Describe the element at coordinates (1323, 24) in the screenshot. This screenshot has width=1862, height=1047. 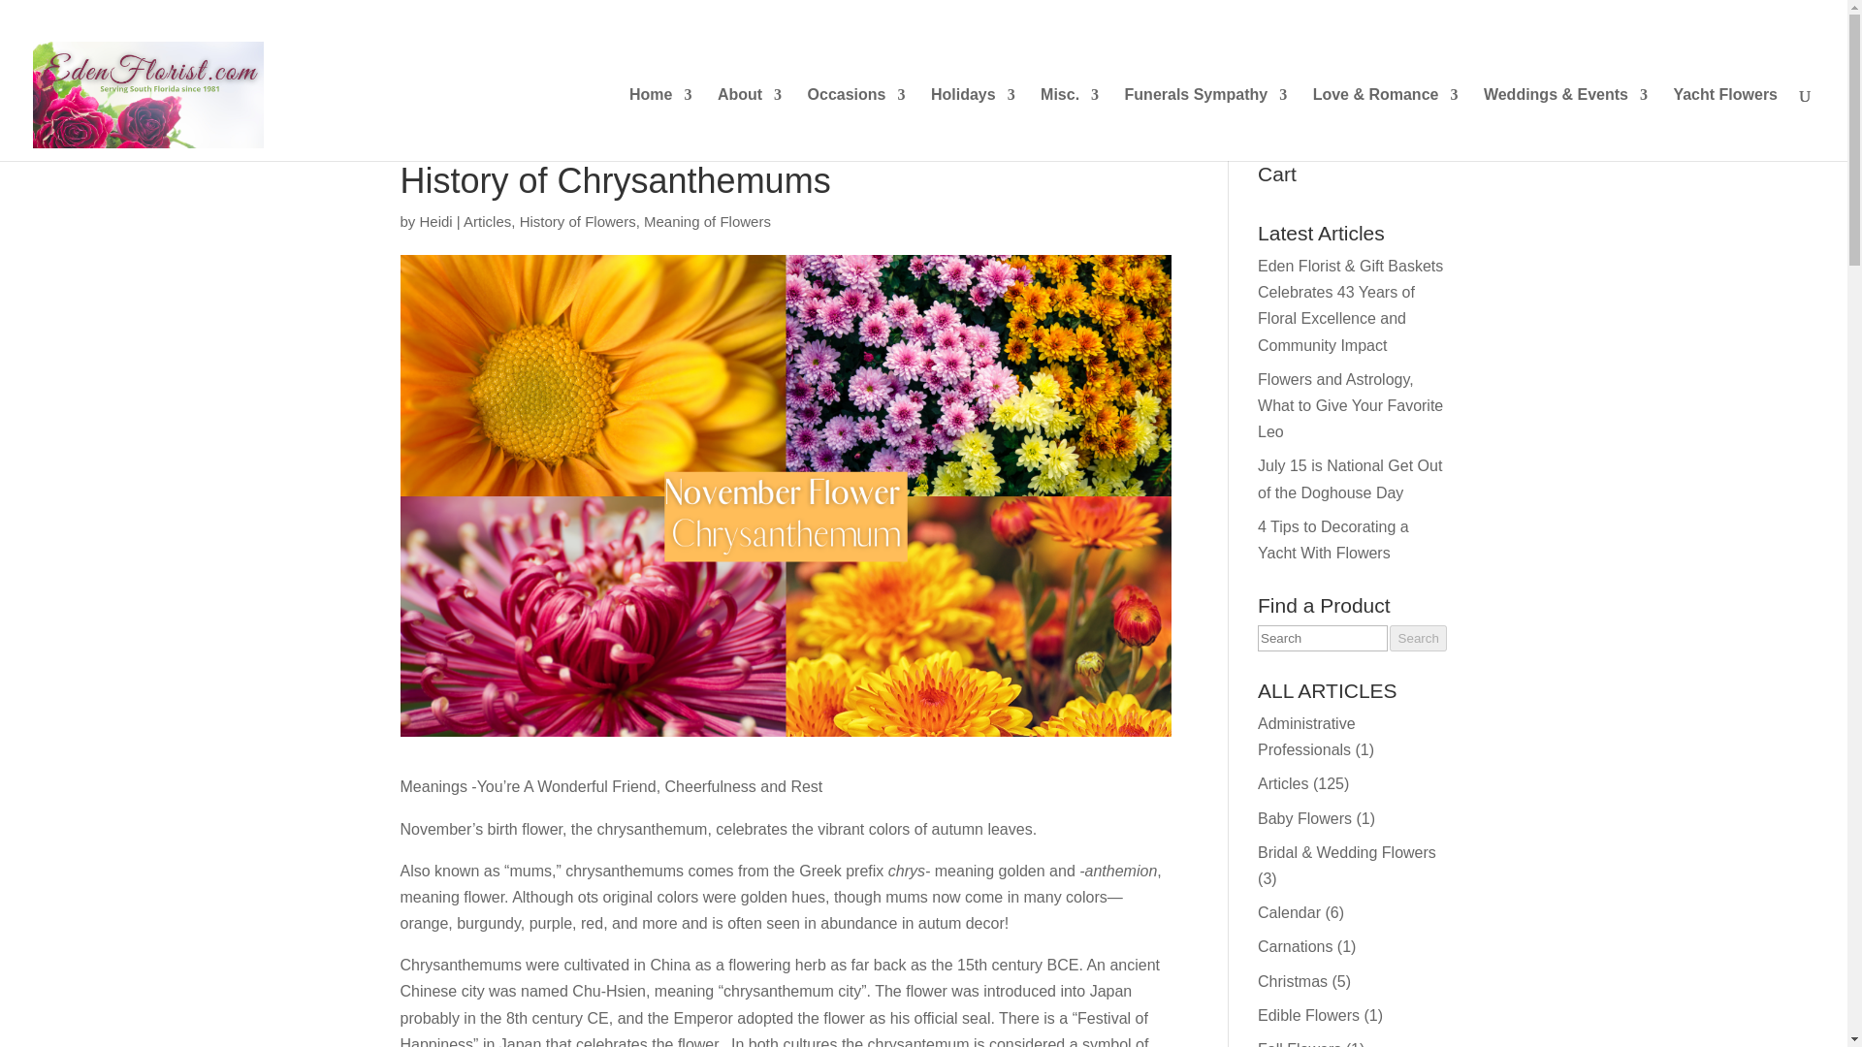
I see `SHOP` at that location.